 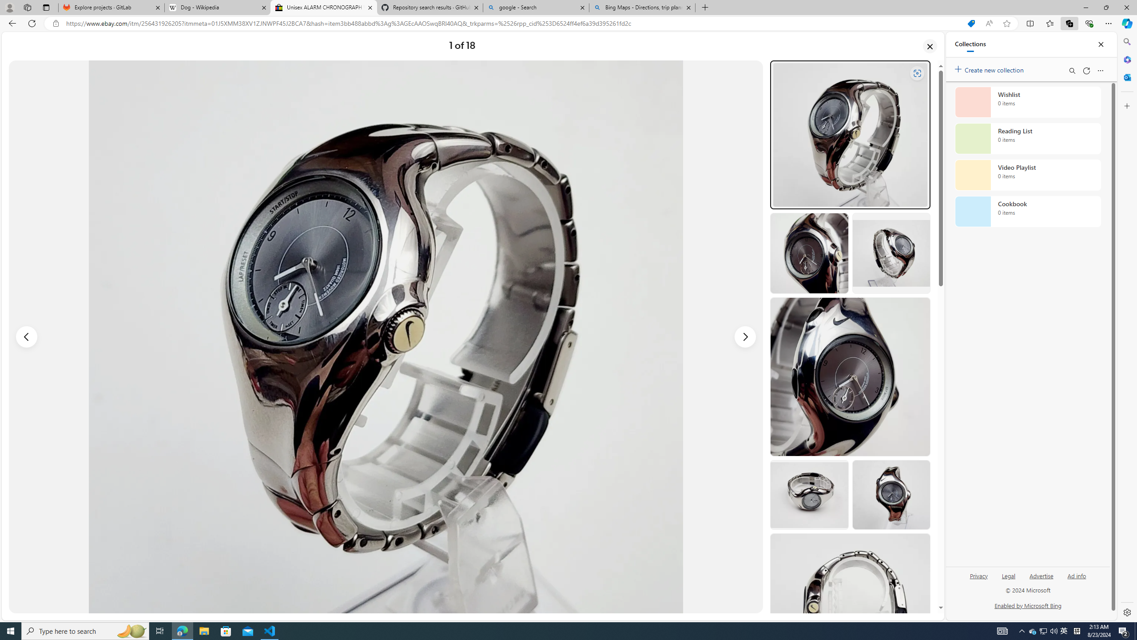 What do you see at coordinates (1028, 212) in the screenshot?
I see `Cookbook collection, 0 items` at bounding box center [1028, 212].